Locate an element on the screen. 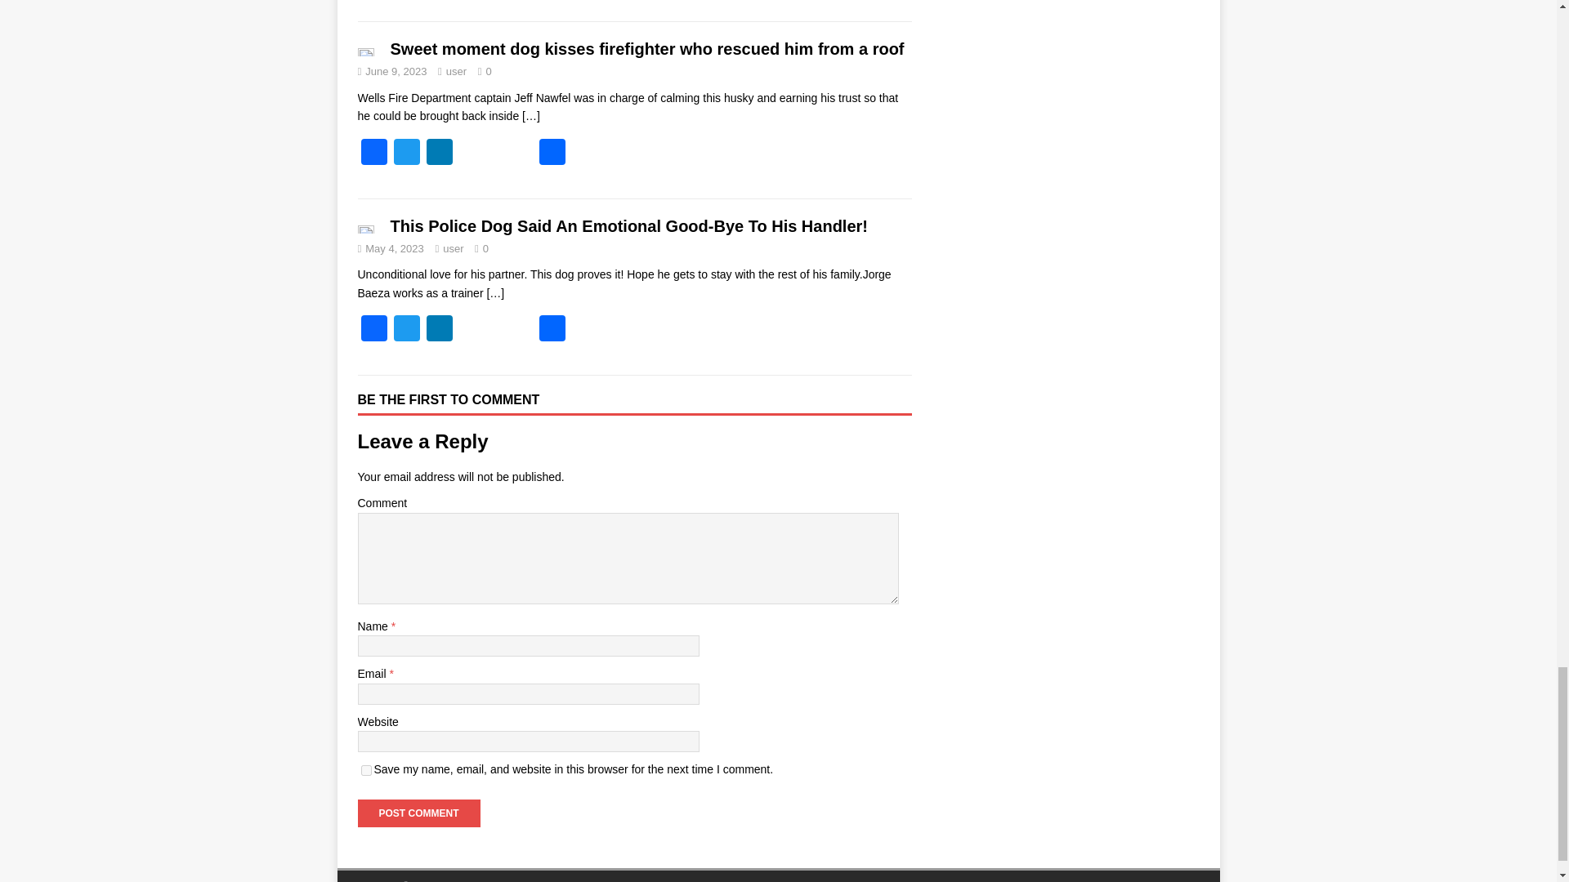  Facebook is located at coordinates (374, 154).